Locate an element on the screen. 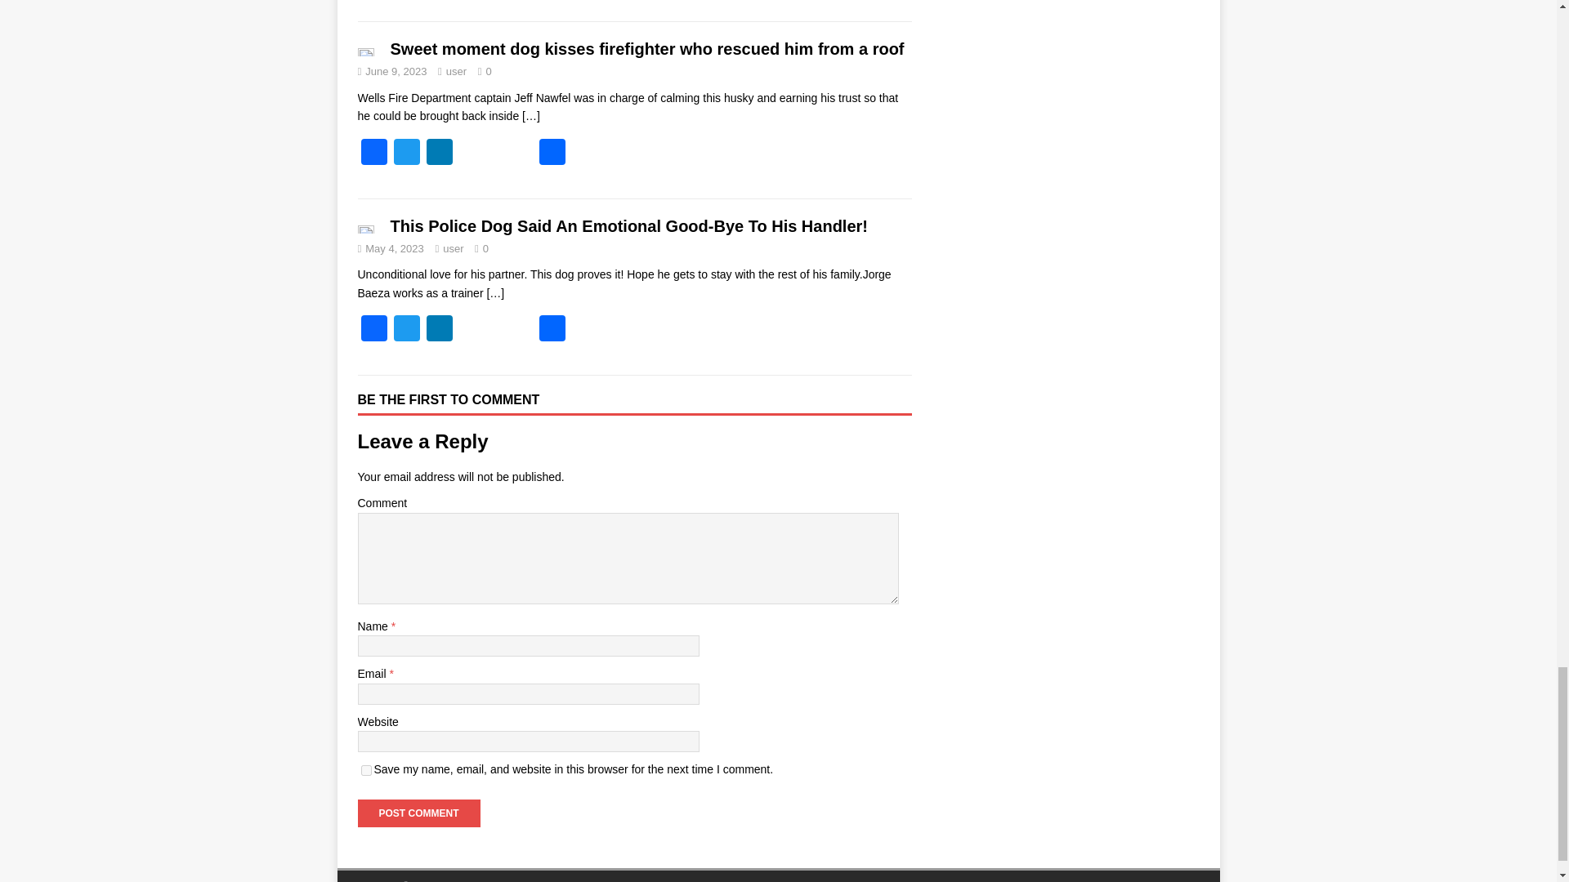  Facebook is located at coordinates (374, 154).